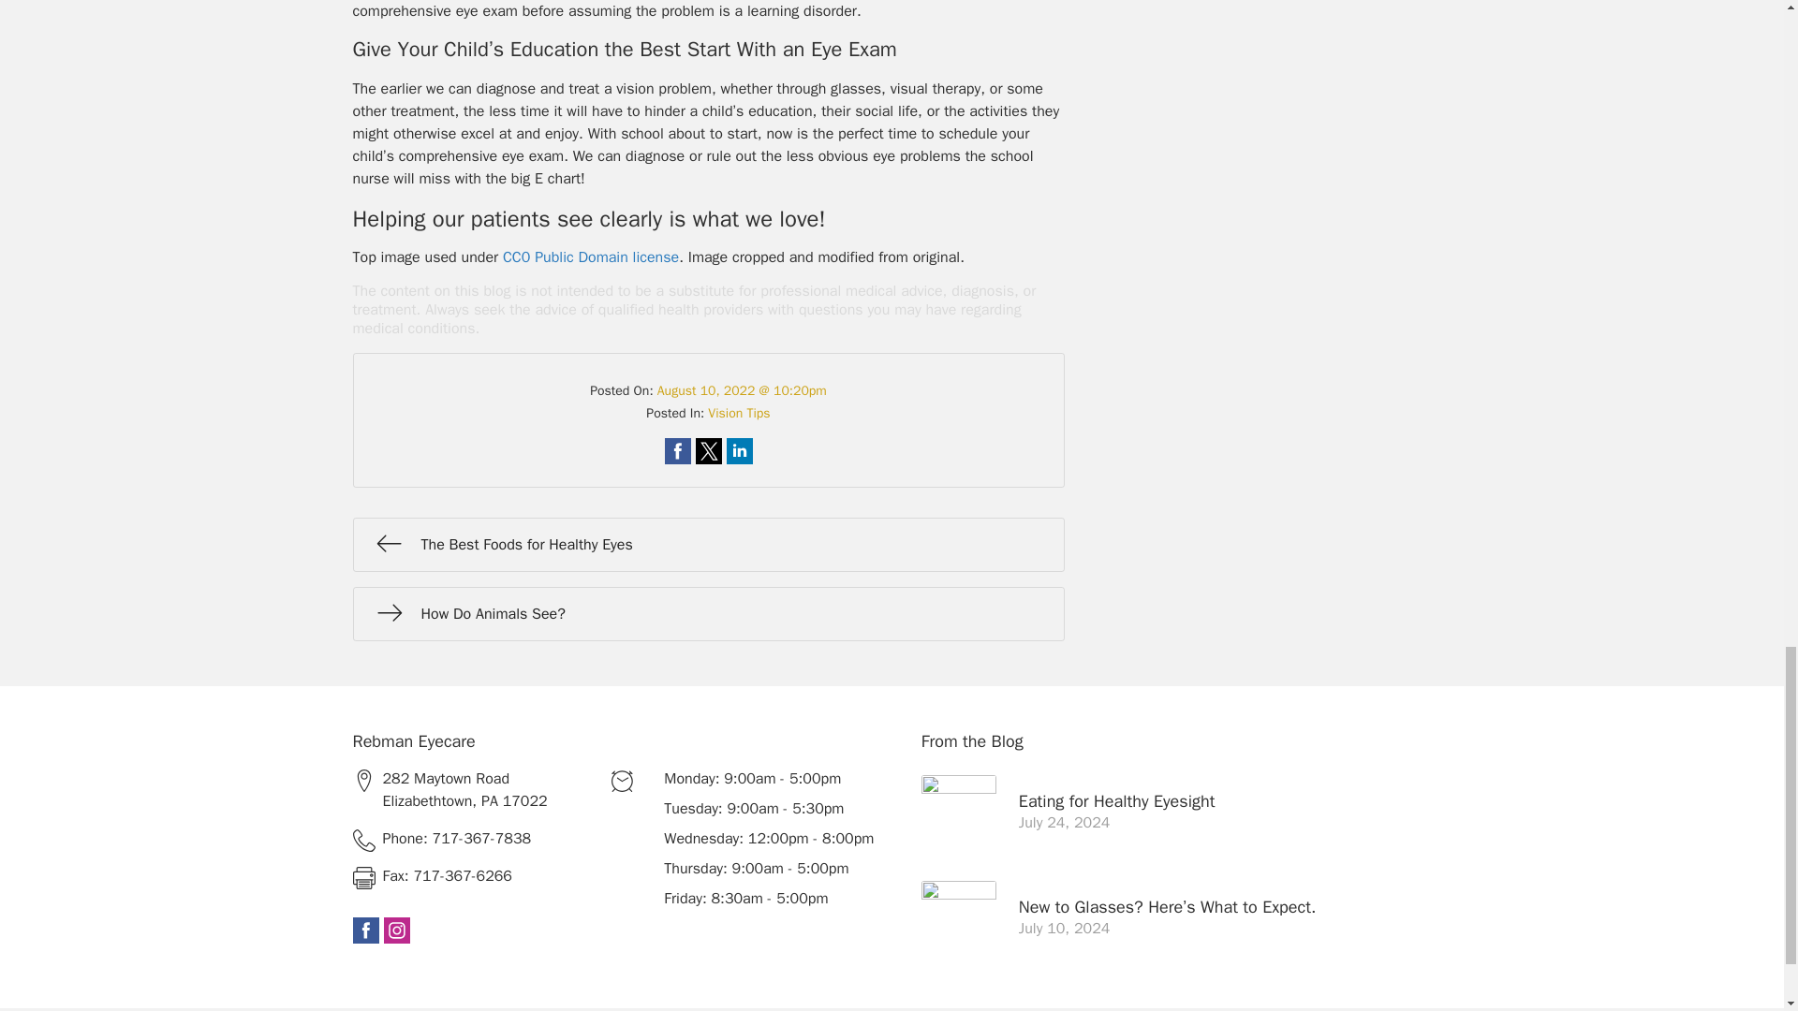 The image size is (1798, 1011). I want to click on Go to our Instagram Page, so click(397, 930).